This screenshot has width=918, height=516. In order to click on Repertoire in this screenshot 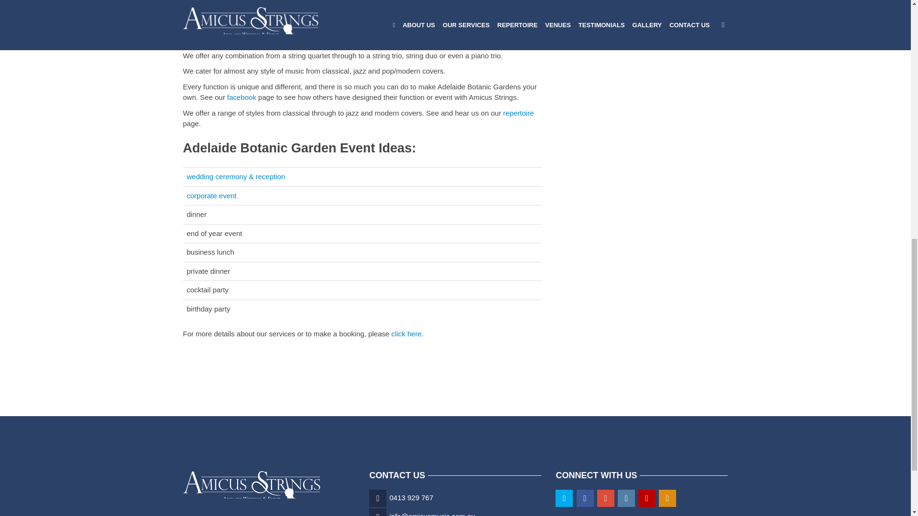, I will do `click(518, 113)`.